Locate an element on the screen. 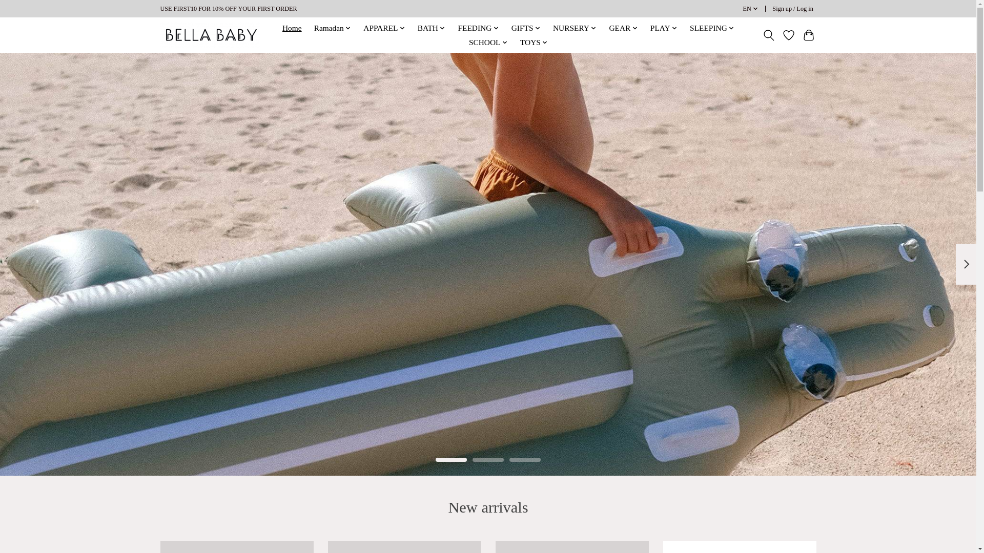 The width and height of the screenshot is (984, 553). BATH is located at coordinates (432, 28).